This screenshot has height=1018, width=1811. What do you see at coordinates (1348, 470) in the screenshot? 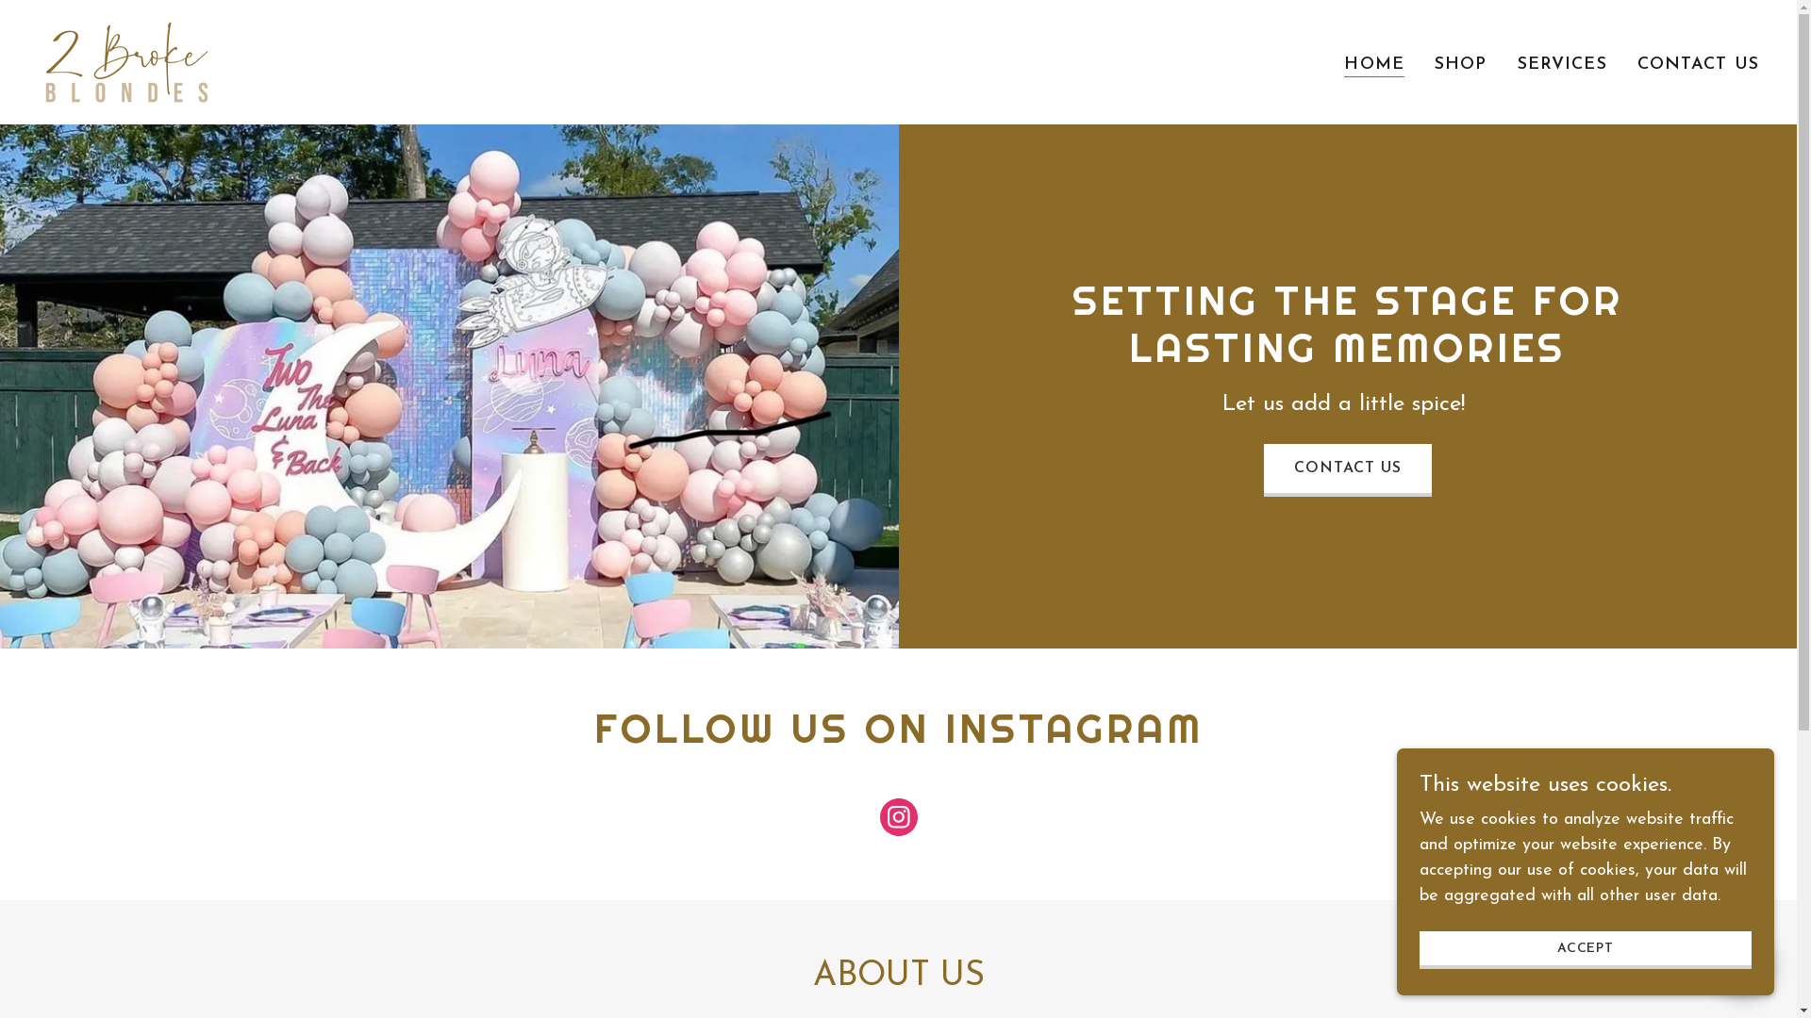
I see `CONTACT US` at bounding box center [1348, 470].